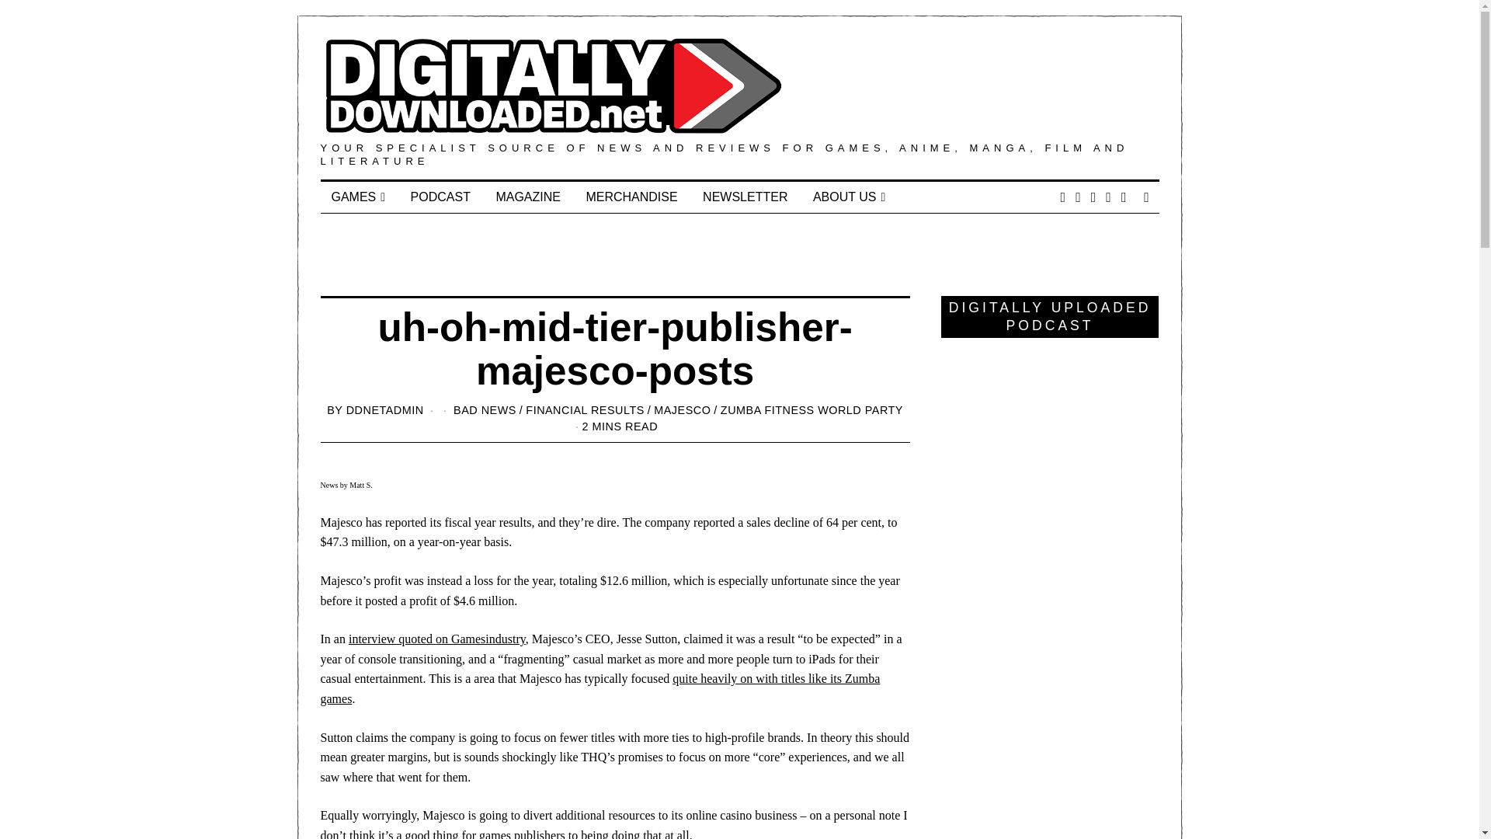 The width and height of the screenshot is (1491, 839). What do you see at coordinates (384, 409) in the screenshot?
I see `DDNETADMIN` at bounding box center [384, 409].